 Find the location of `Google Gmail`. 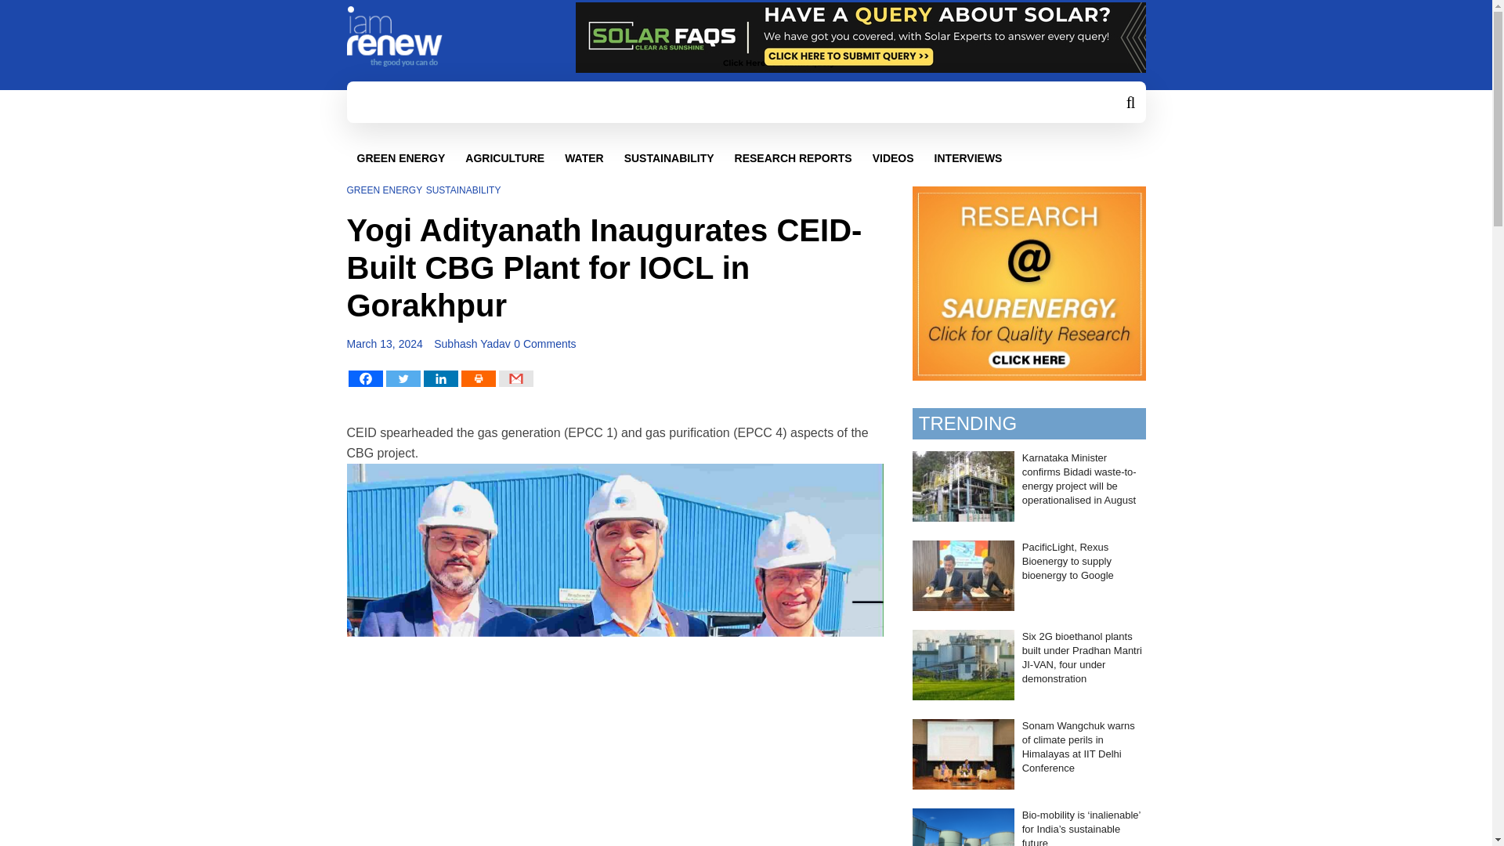

Google Gmail is located at coordinates (515, 378).